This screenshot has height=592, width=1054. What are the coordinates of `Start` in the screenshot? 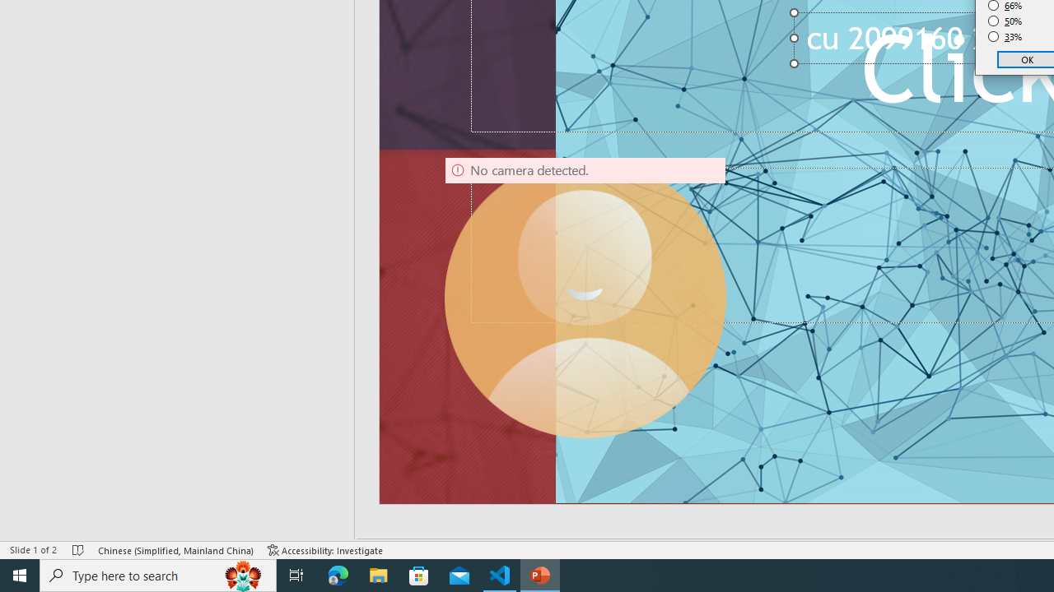 It's located at (20, 576).